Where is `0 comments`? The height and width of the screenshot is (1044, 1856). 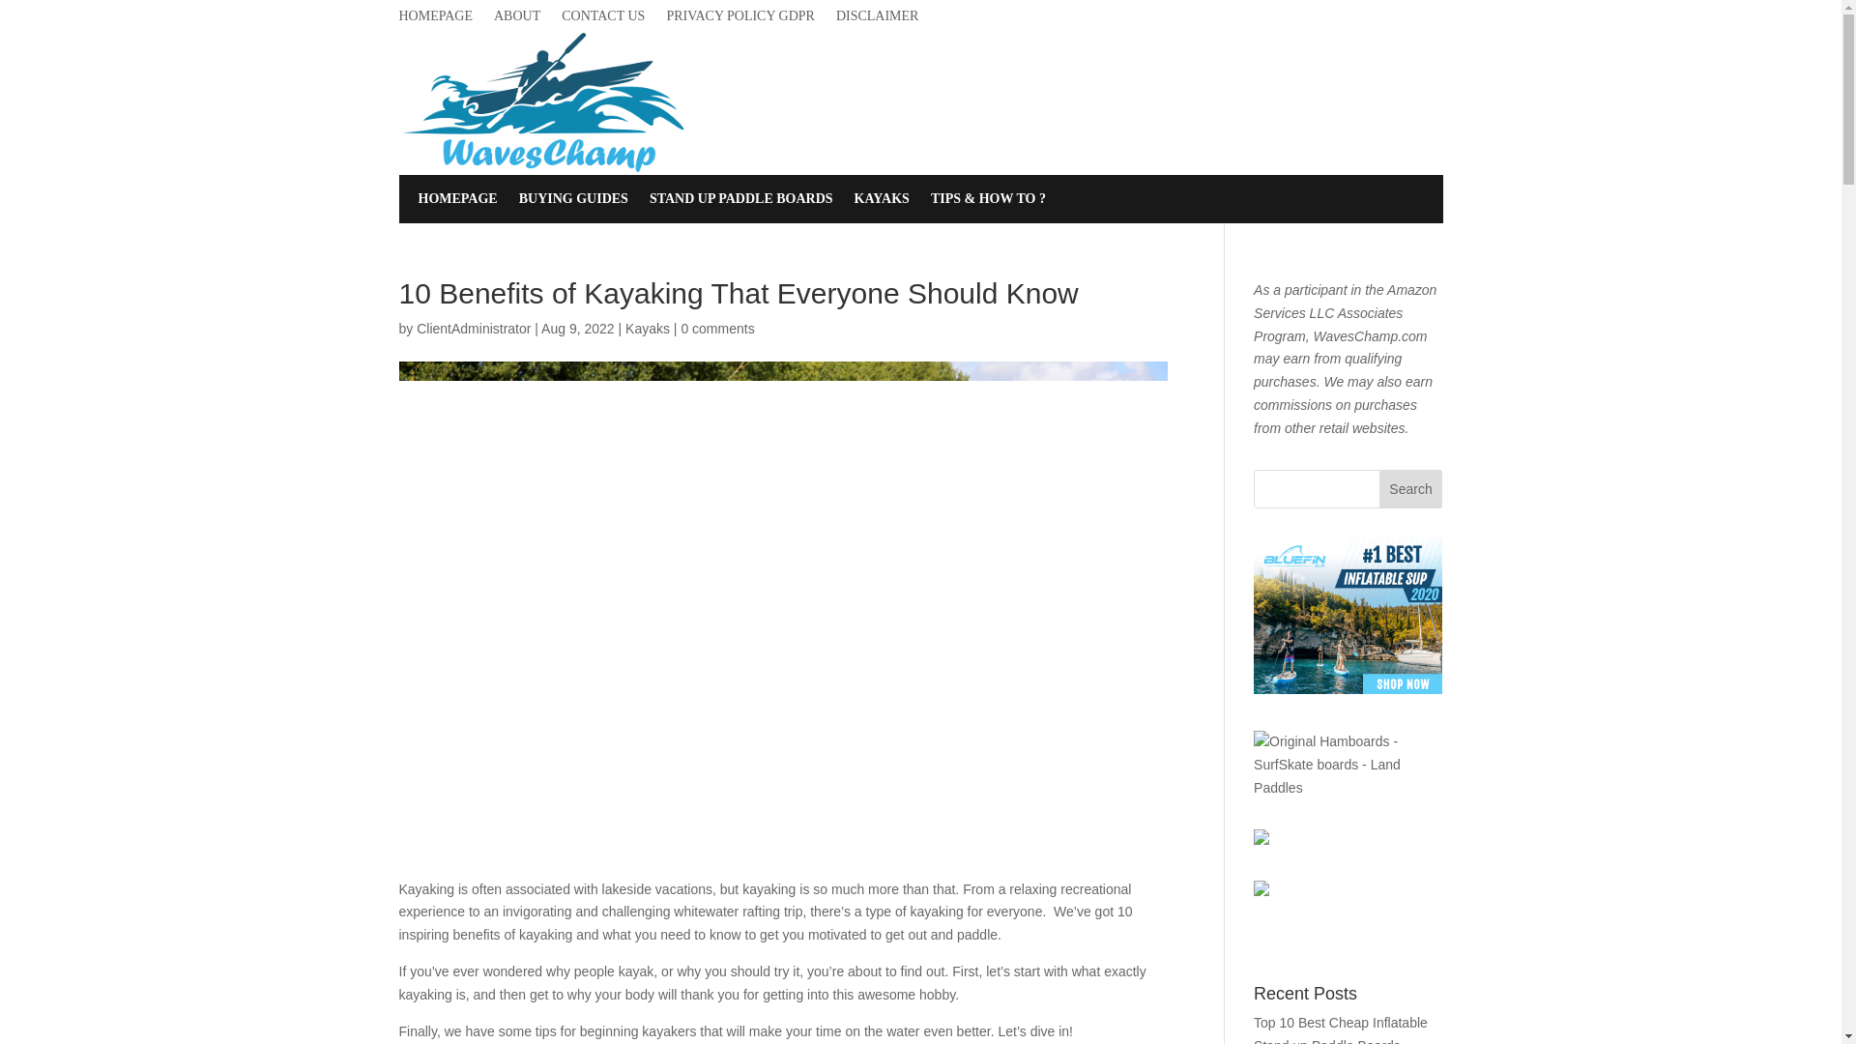 0 comments is located at coordinates (717, 328).